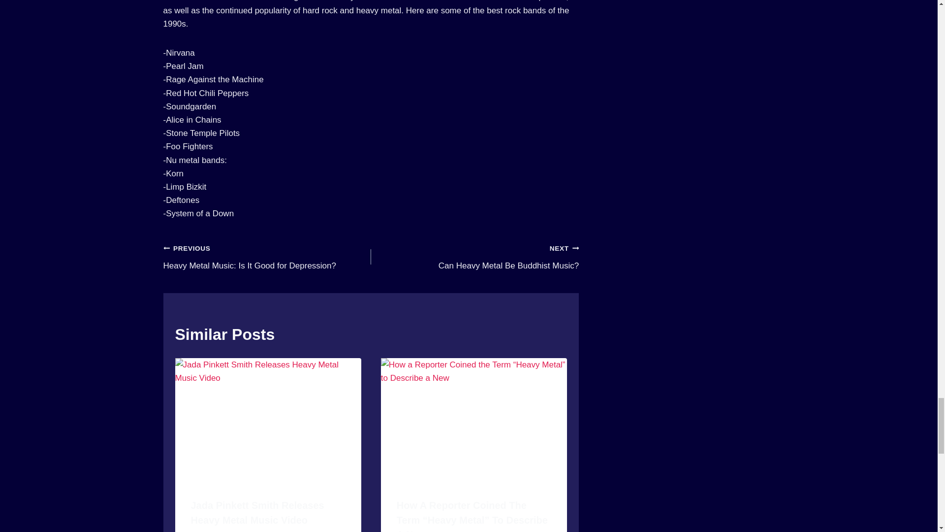  Describe the element at coordinates (371, 486) in the screenshot. I see `Advertisement` at that location.